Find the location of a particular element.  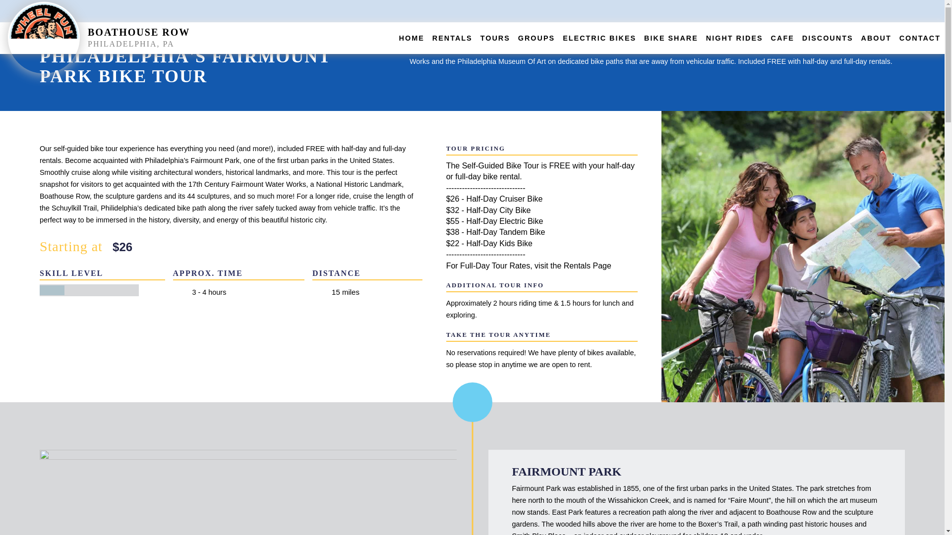

CONTACT is located at coordinates (920, 38).